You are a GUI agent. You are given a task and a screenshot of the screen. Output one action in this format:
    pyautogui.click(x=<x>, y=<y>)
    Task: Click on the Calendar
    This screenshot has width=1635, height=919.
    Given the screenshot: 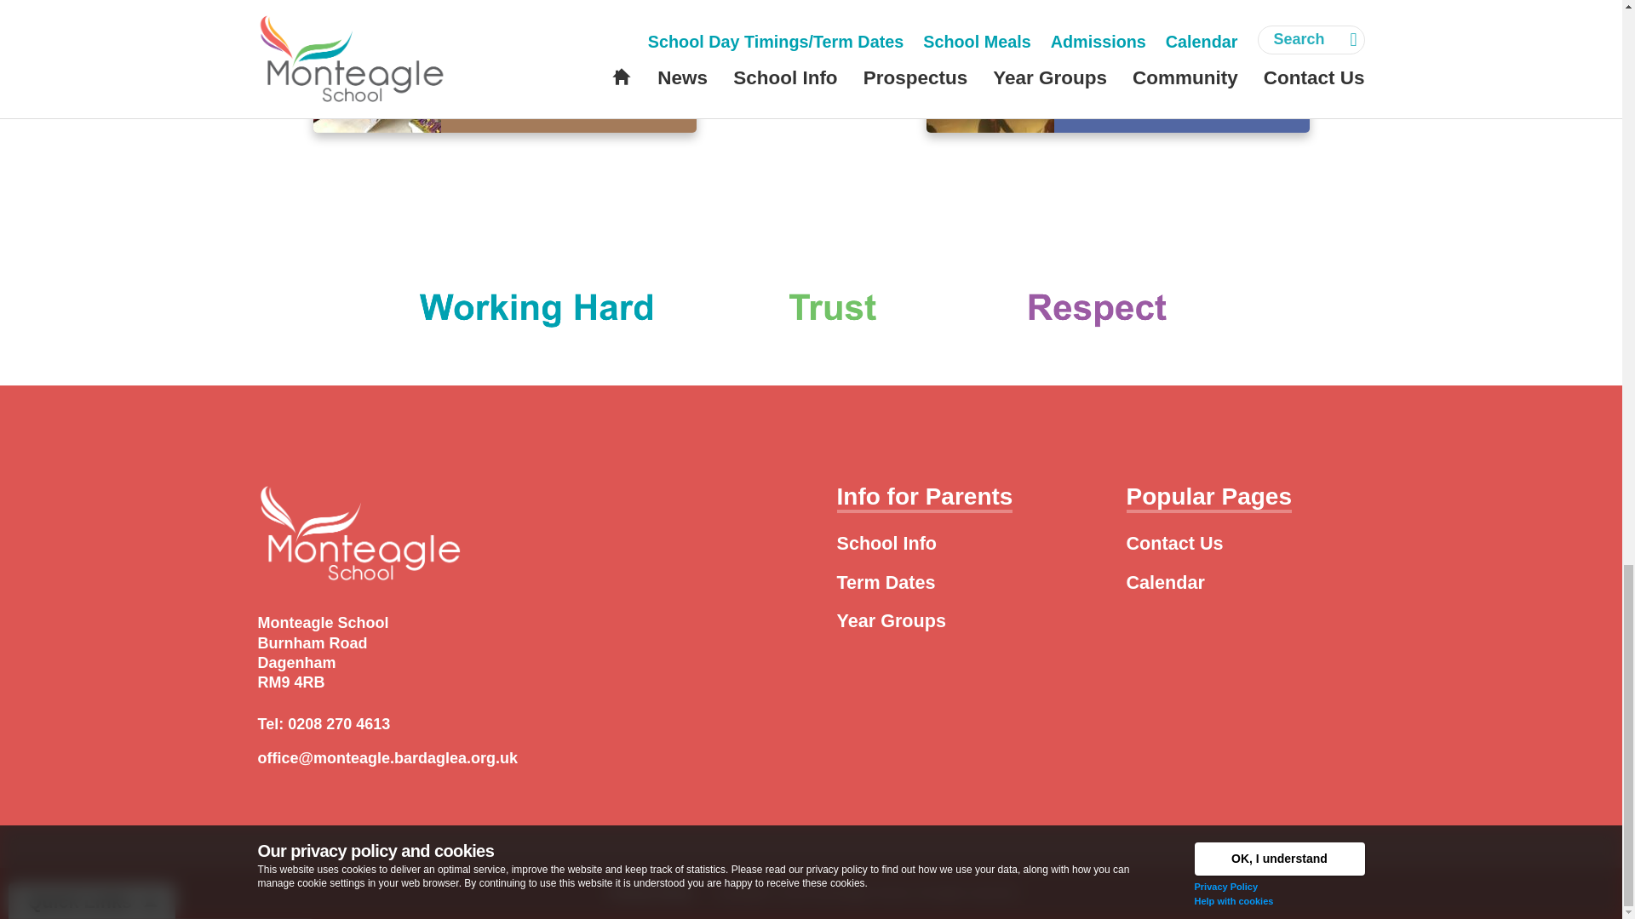 What is the action you would take?
    pyautogui.click(x=1165, y=582)
    